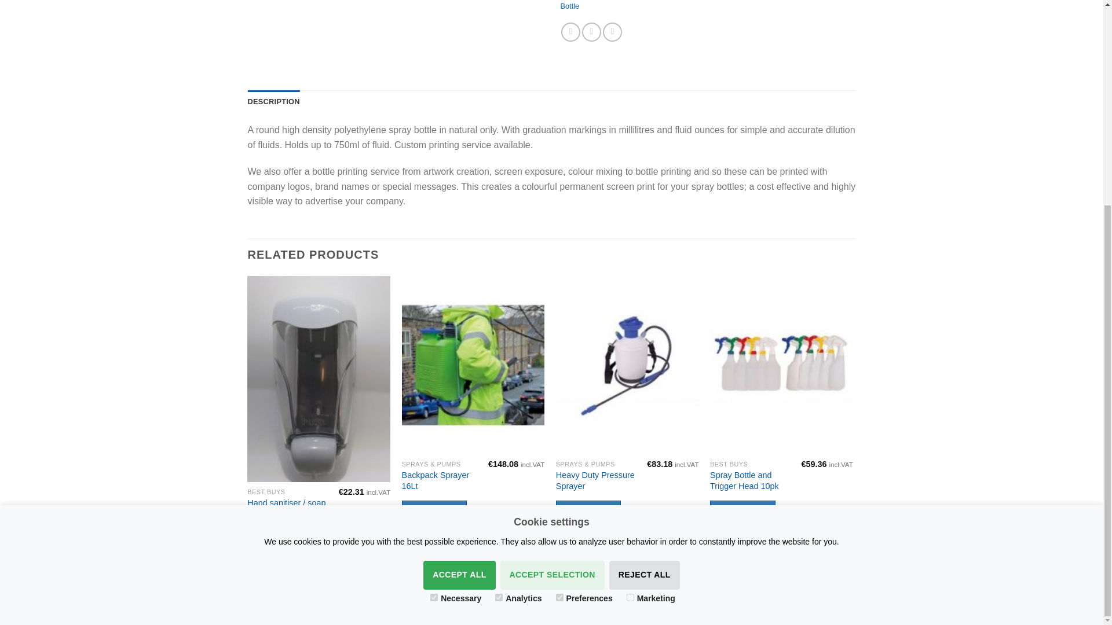 The height and width of the screenshot is (625, 1112). What do you see at coordinates (612, 32) in the screenshot?
I see `Email to a Friend` at bounding box center [612, 32].